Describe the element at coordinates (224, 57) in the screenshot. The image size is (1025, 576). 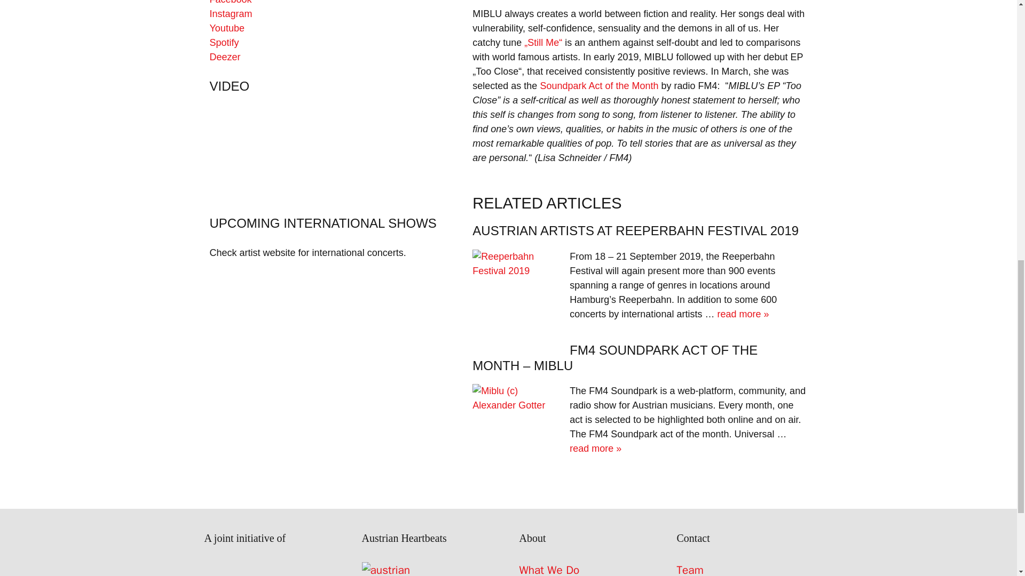
I see `Deezer` at that location.